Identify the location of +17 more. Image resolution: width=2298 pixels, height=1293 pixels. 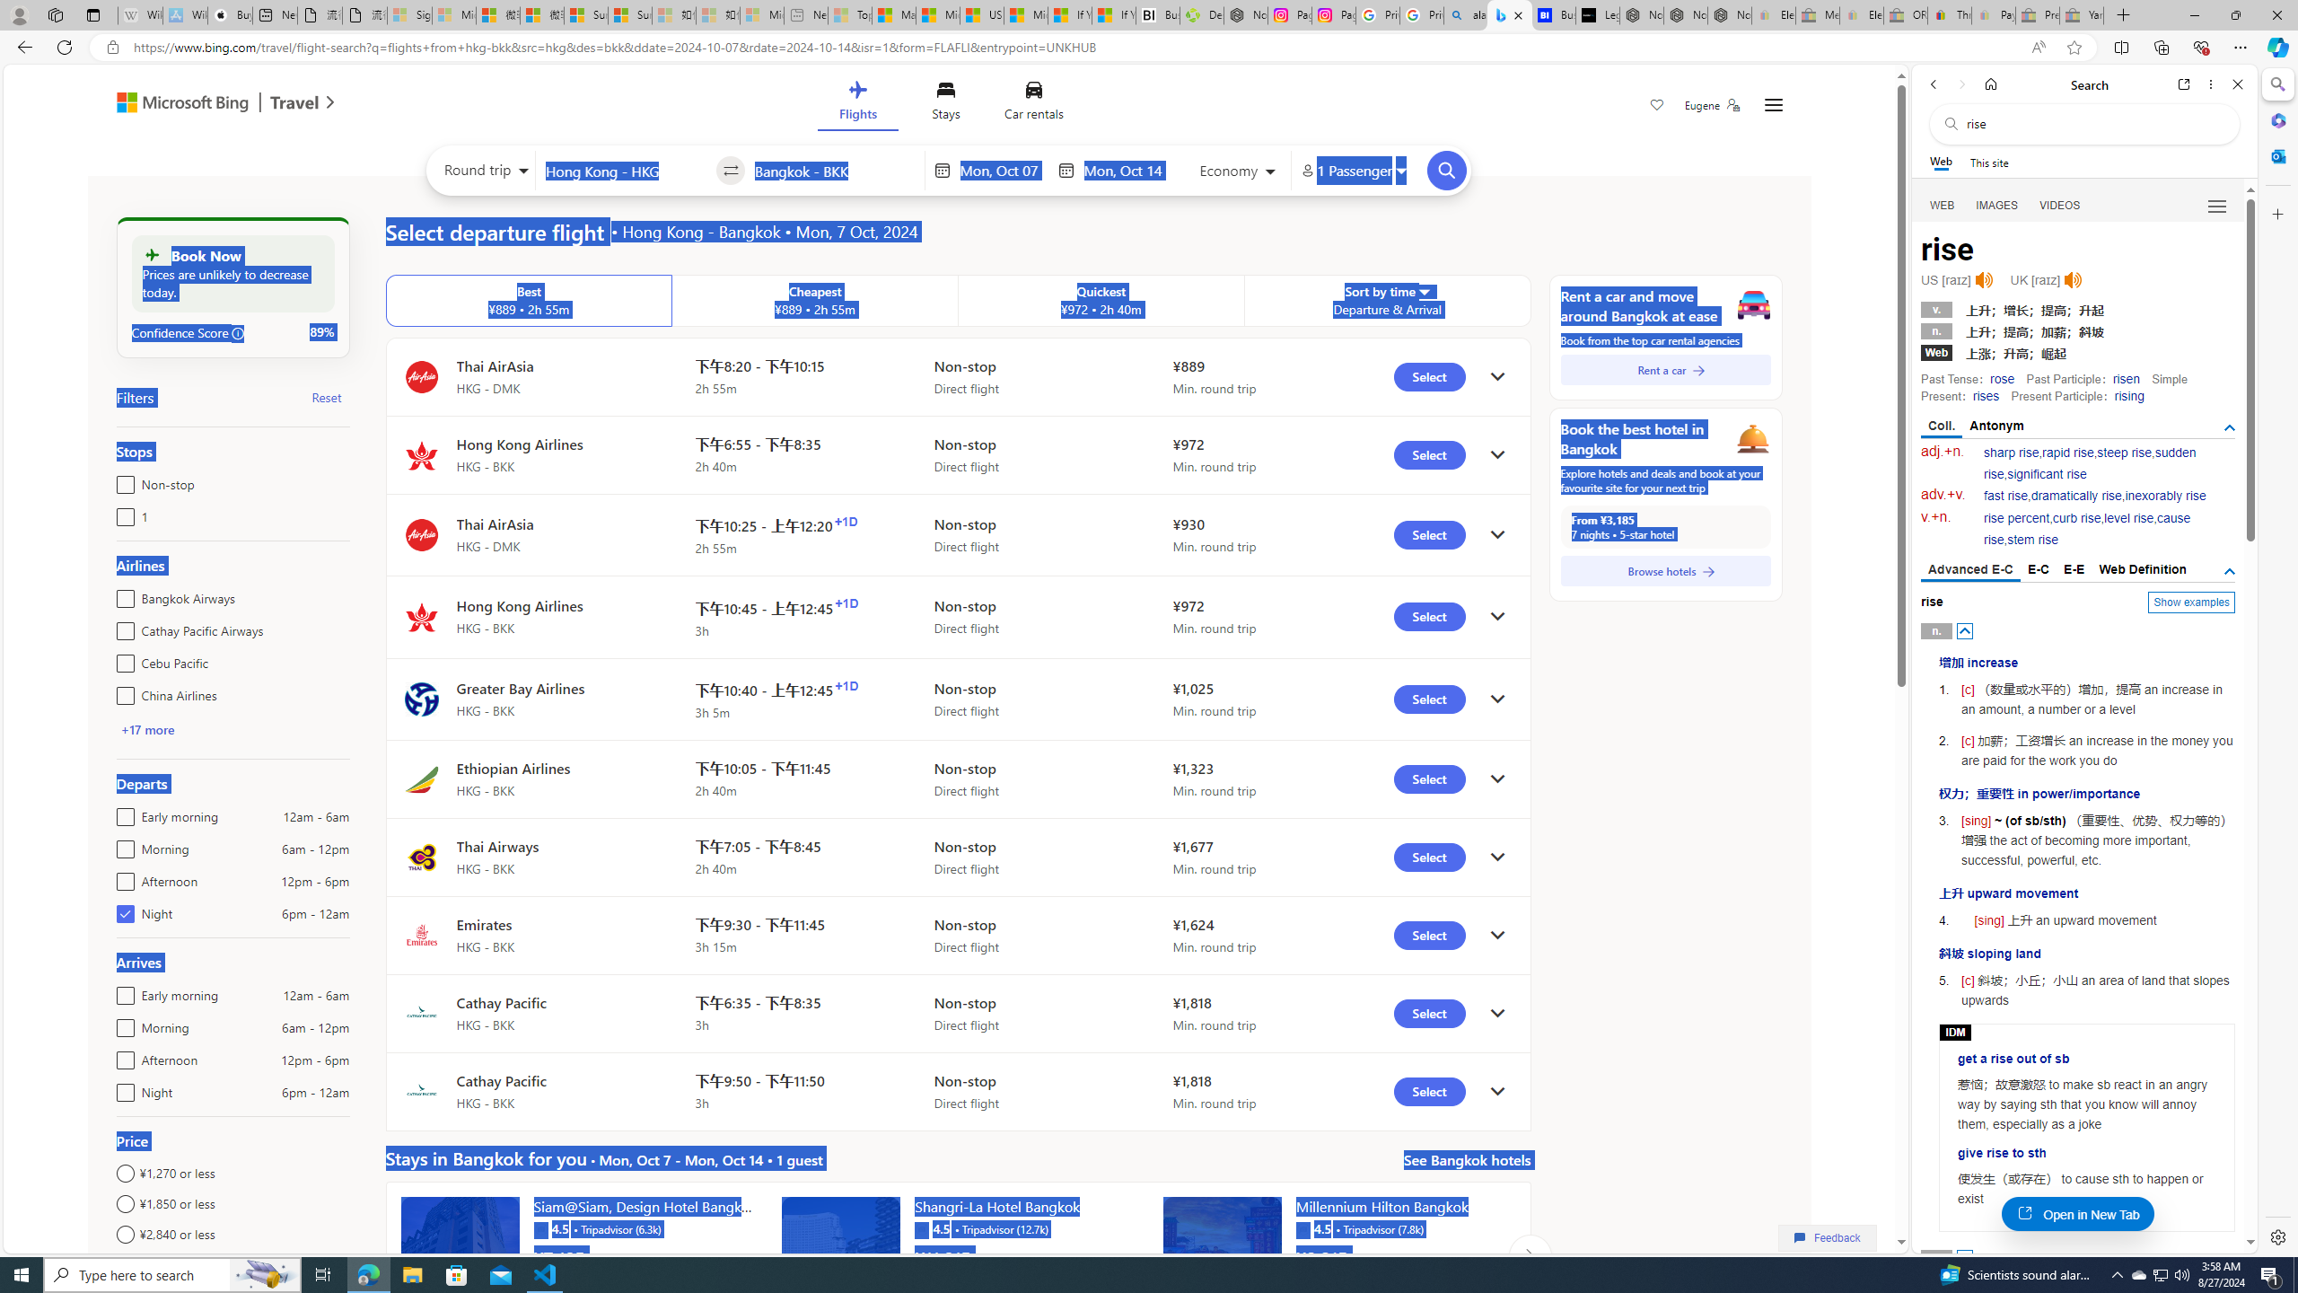
(147, 729).